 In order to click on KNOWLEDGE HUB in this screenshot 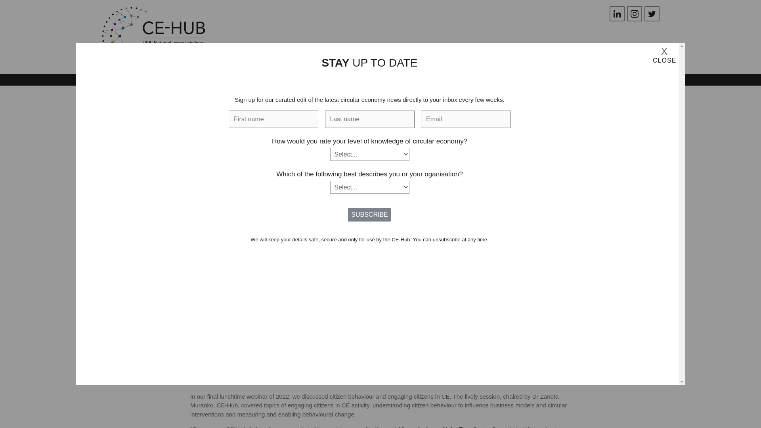, I will do `click(625, 53)`.